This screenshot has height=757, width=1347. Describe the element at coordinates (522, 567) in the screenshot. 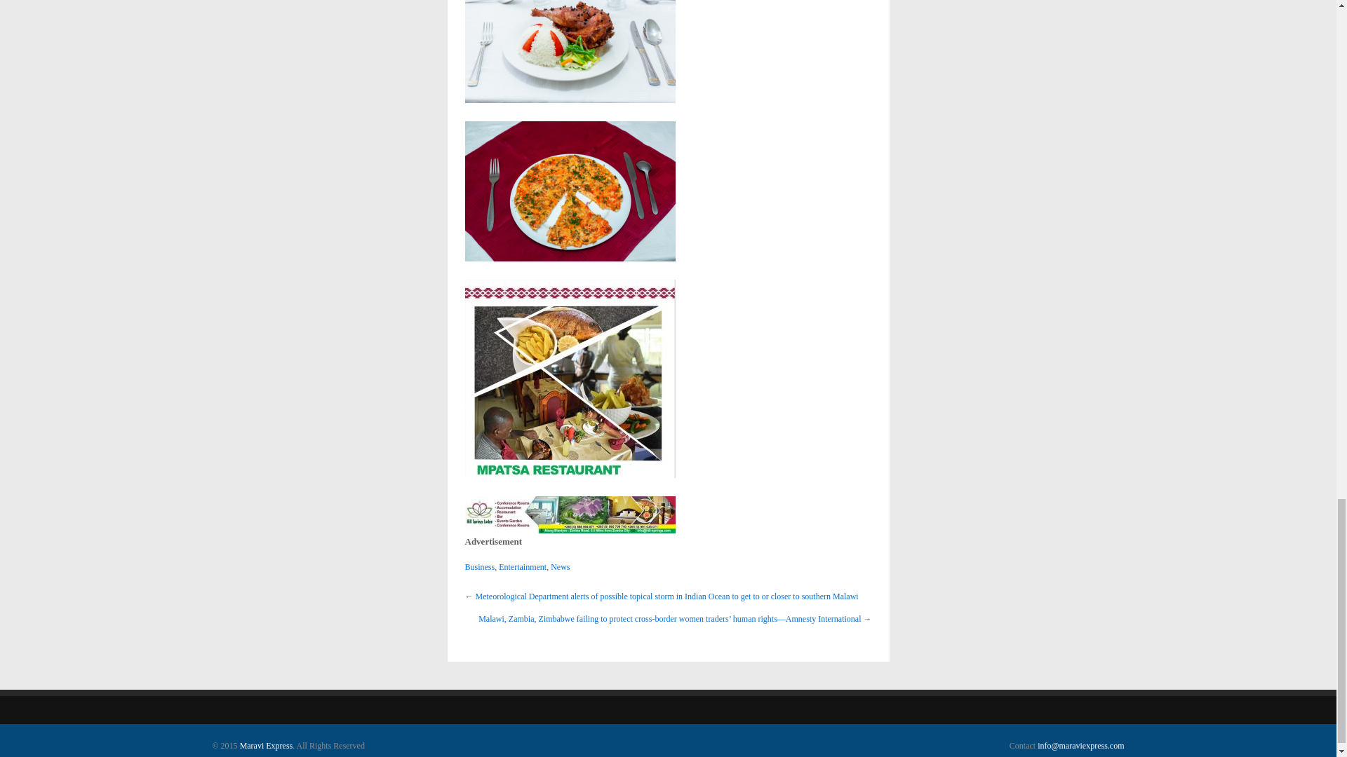

I see `Entertainment` at that location.